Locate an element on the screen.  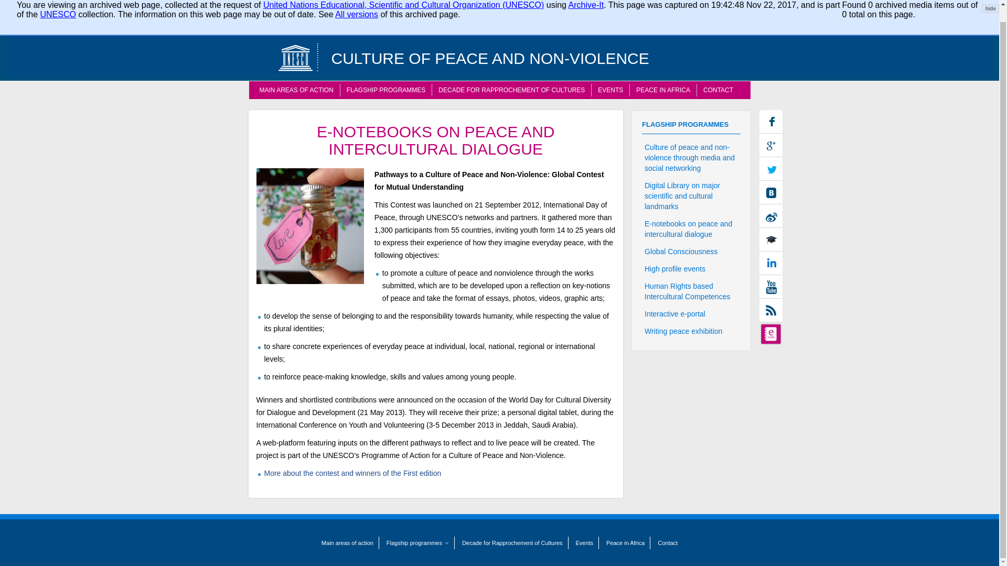
E-notebooks on peace and intercultural dialogue is located at coordinates (258, 1).